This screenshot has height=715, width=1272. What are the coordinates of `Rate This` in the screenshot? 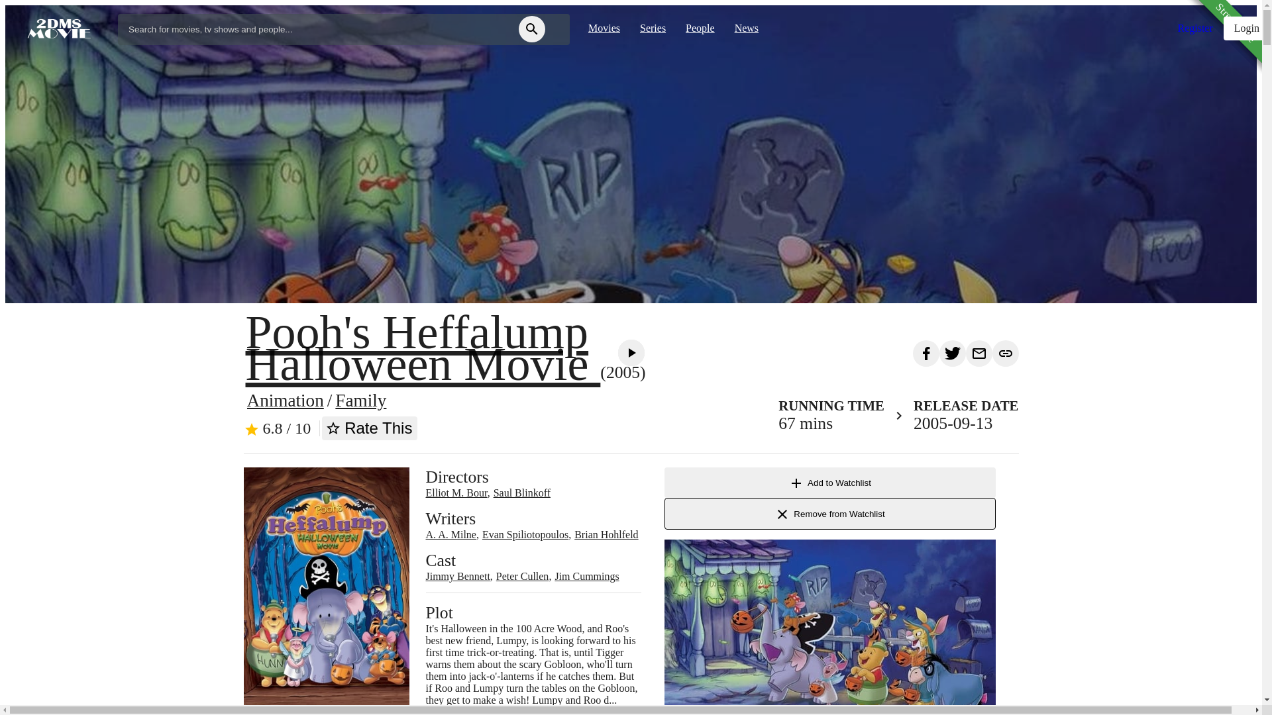 It's located at (370, 428).